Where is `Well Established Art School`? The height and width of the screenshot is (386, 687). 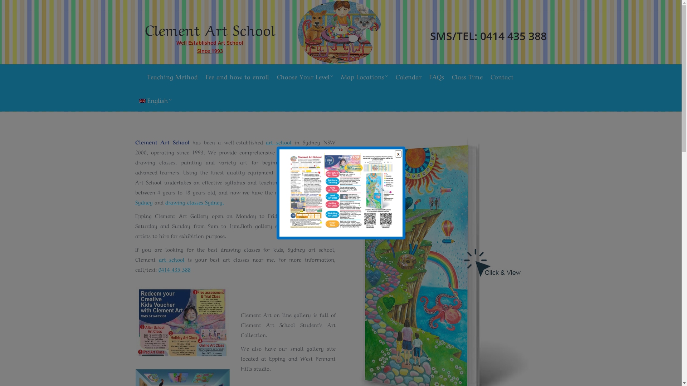
Well Established Art School is located at coordinates (210, 43).